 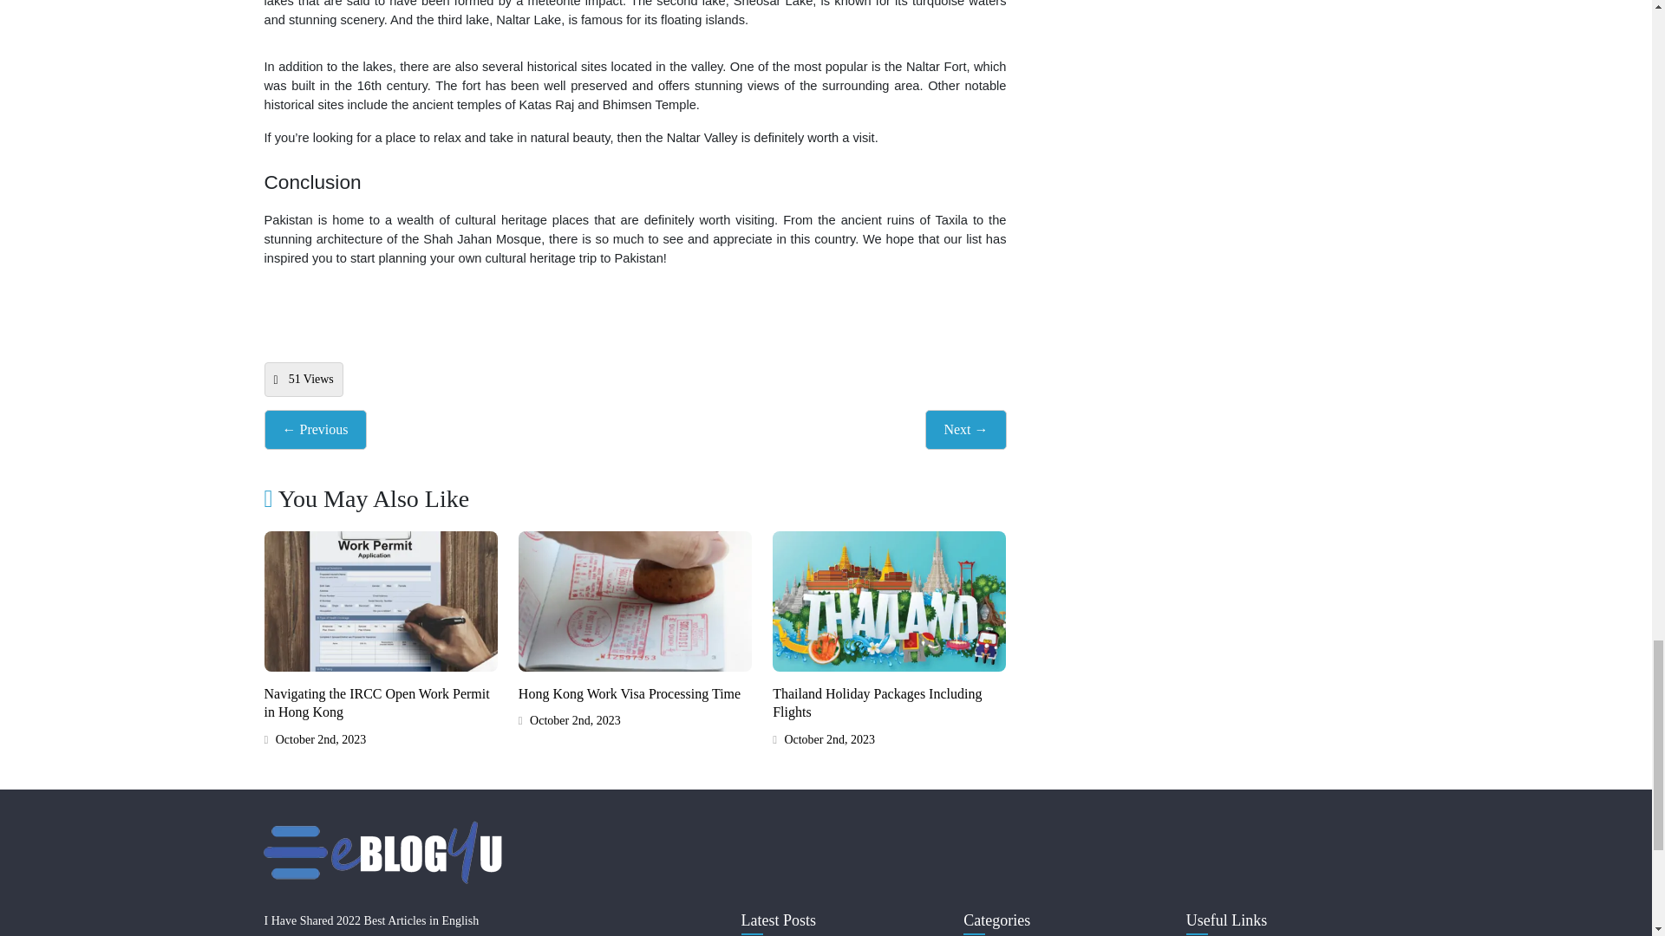 I want to click on Thailand Holiday Packages Including Flights, so click(x=877, y=702).